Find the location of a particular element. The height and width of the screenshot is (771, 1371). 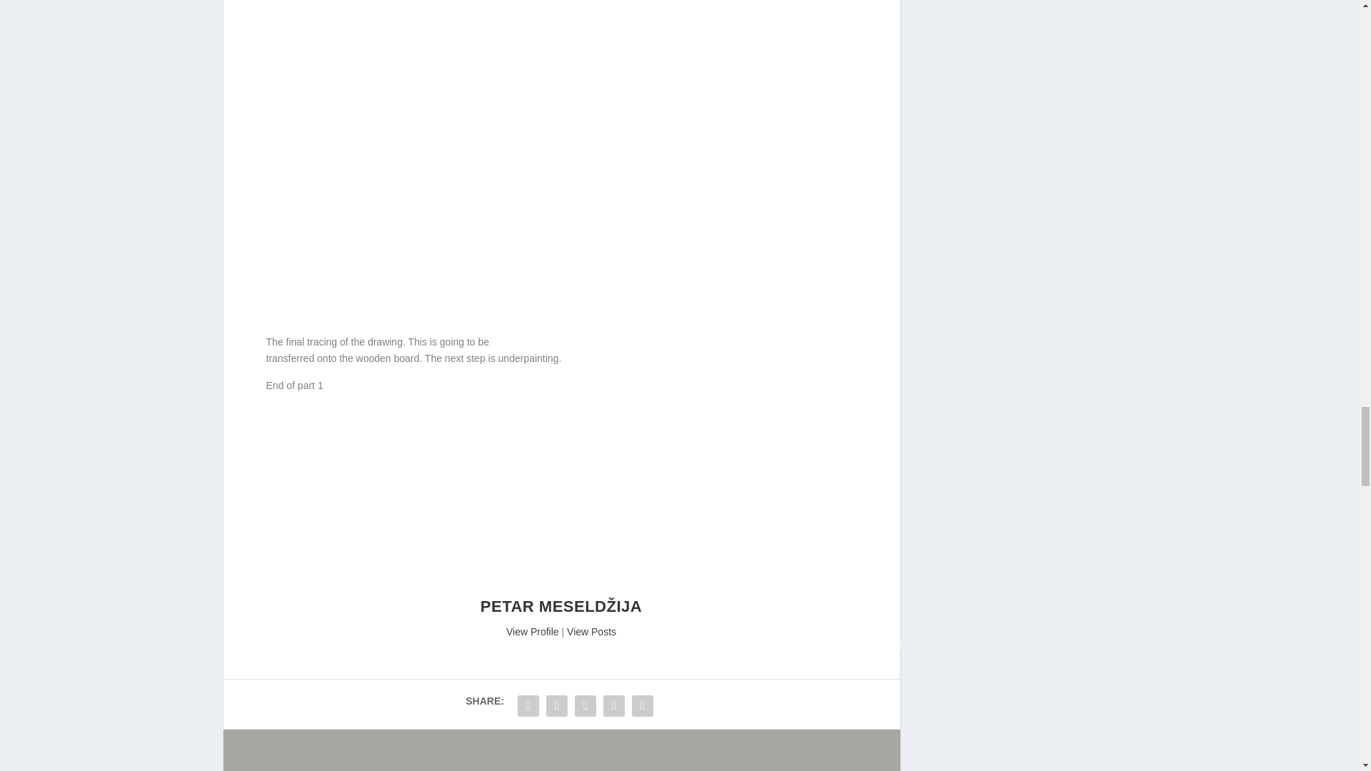

About the author is located at coordinates (561, 588).